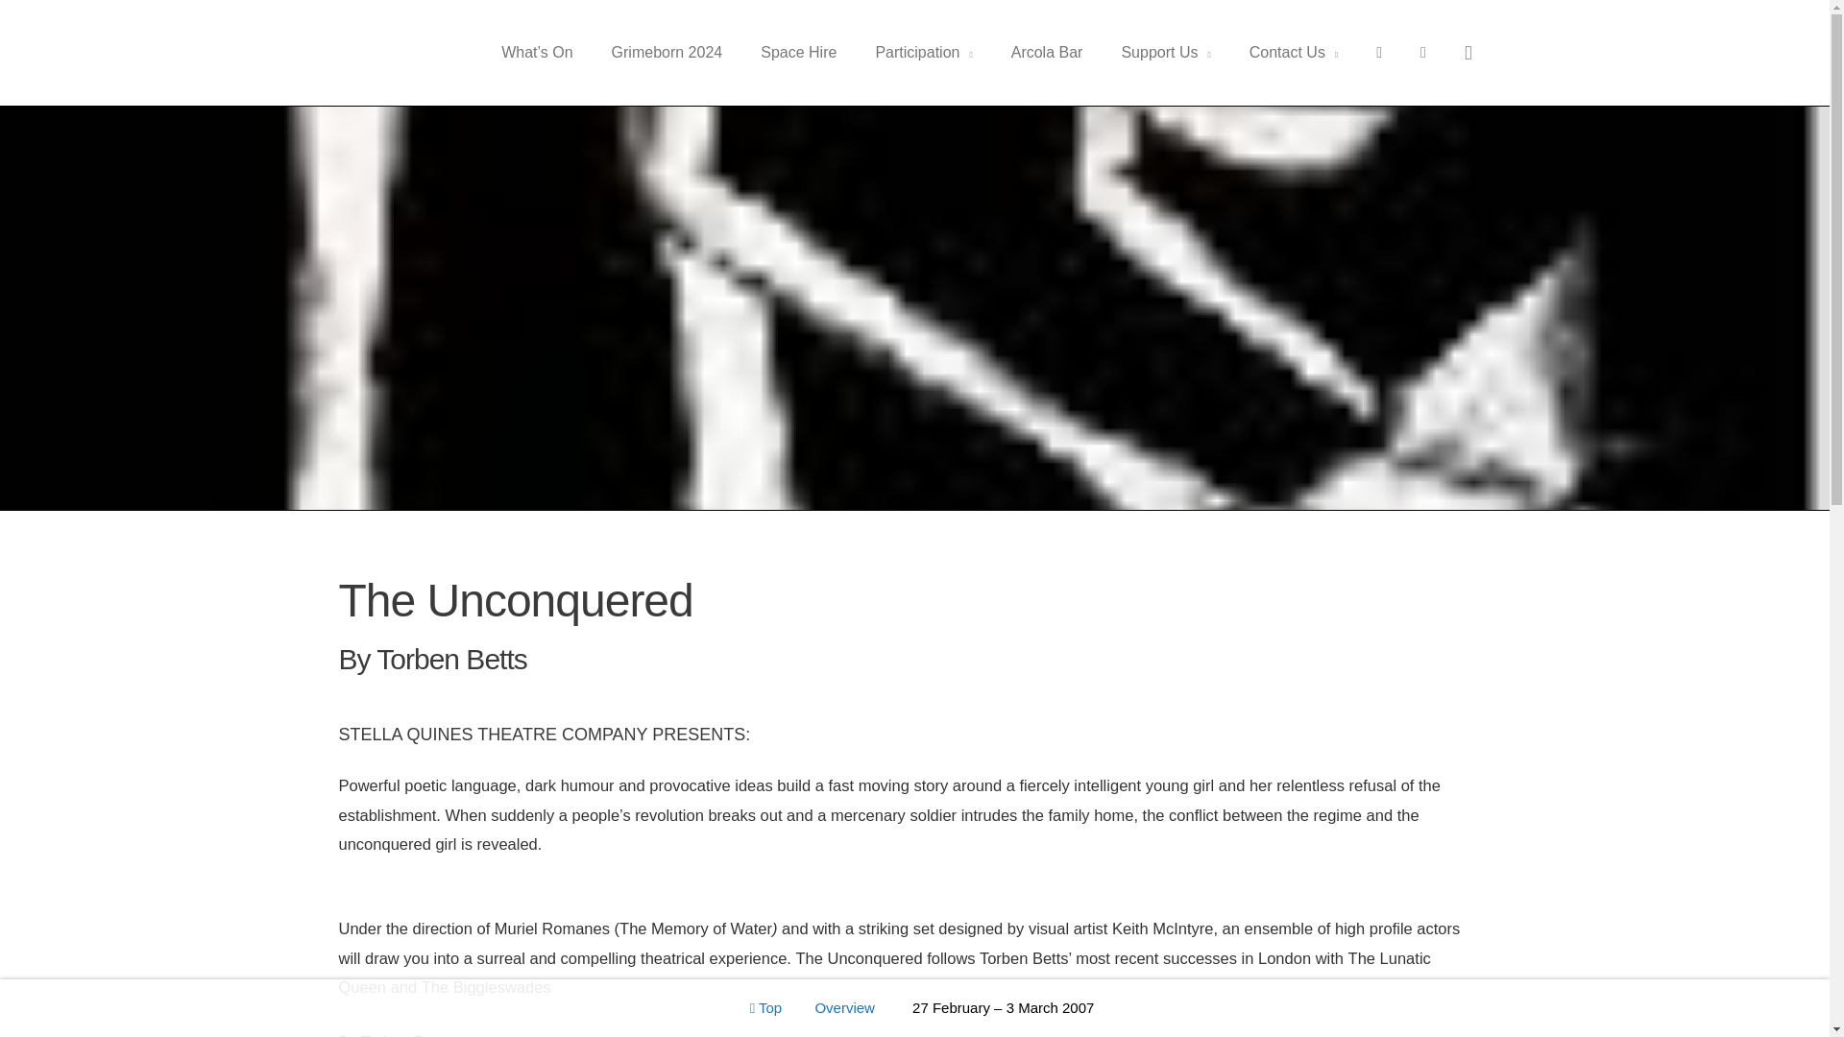 This screenshot has width=1844, height=1037. What do you see at coordinates (667, 52) in the screenshot?
I see `Grimeborn 2024` at bounding box center [667, 52].